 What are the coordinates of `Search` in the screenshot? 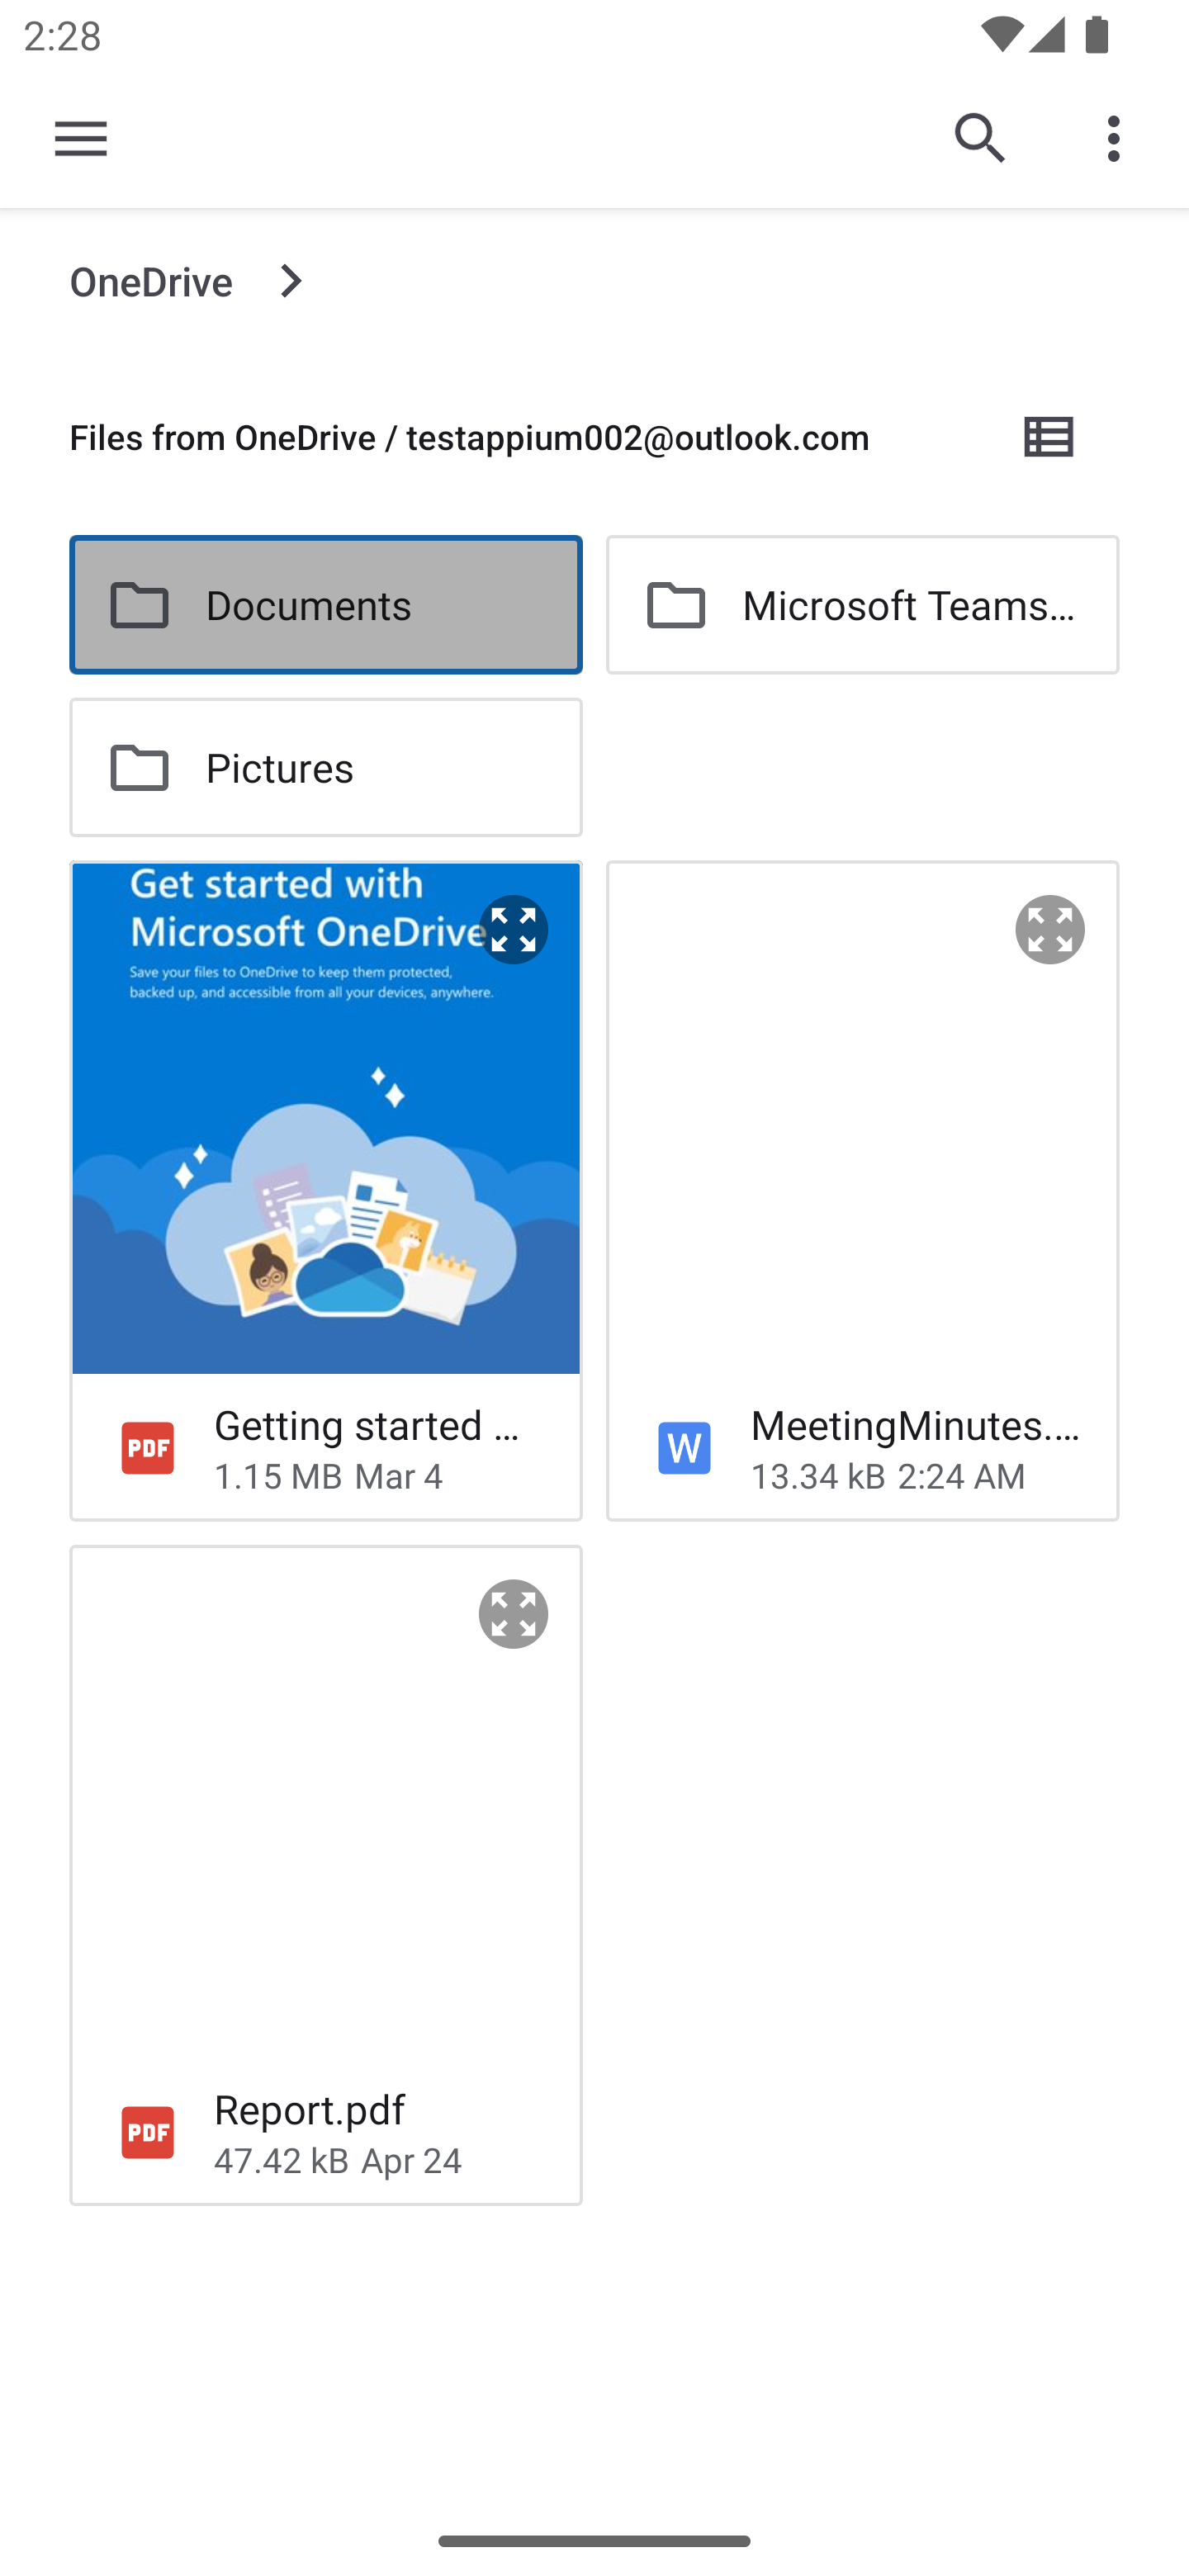 It's located at (981, 139).